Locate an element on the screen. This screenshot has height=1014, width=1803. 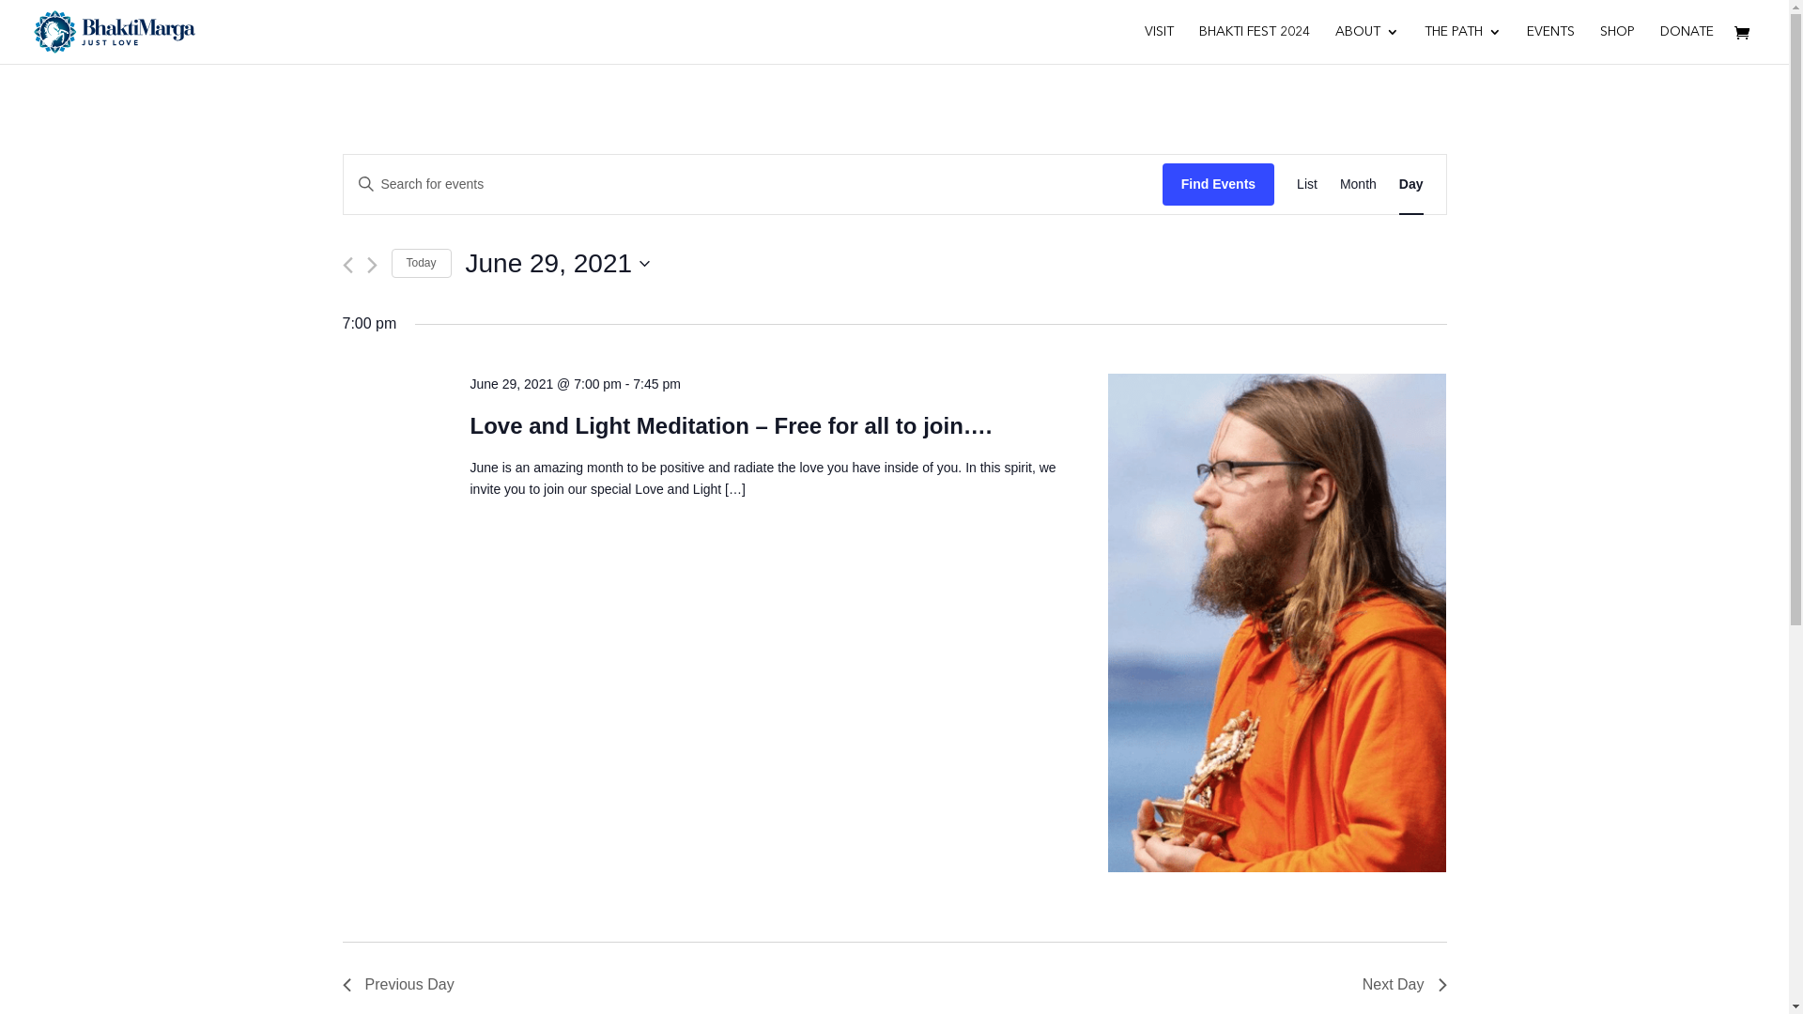
THE PATH is located at coordinates (1463, 45).